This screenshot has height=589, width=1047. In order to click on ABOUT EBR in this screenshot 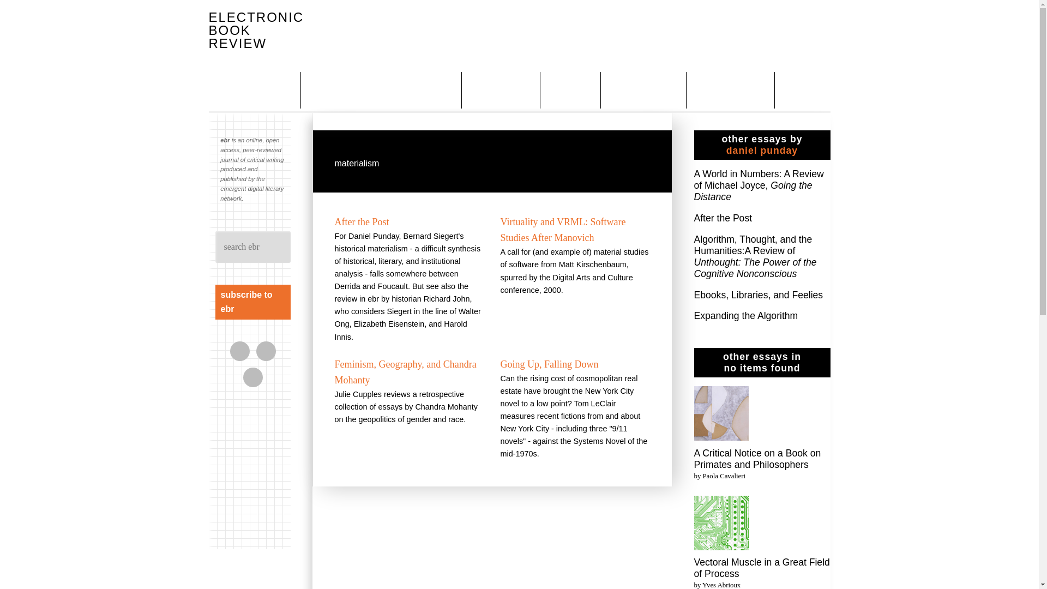, I will do `click(263, 89)`.